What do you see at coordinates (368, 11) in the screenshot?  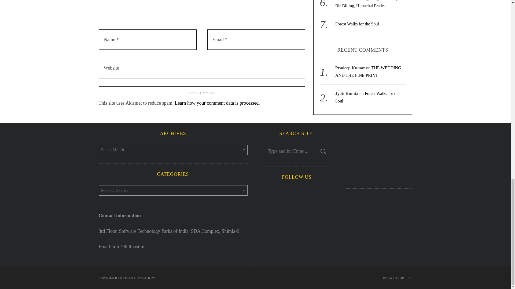 I see `THE WEDDING AND THE FINE PRINT` at bounding box center [368, 11].